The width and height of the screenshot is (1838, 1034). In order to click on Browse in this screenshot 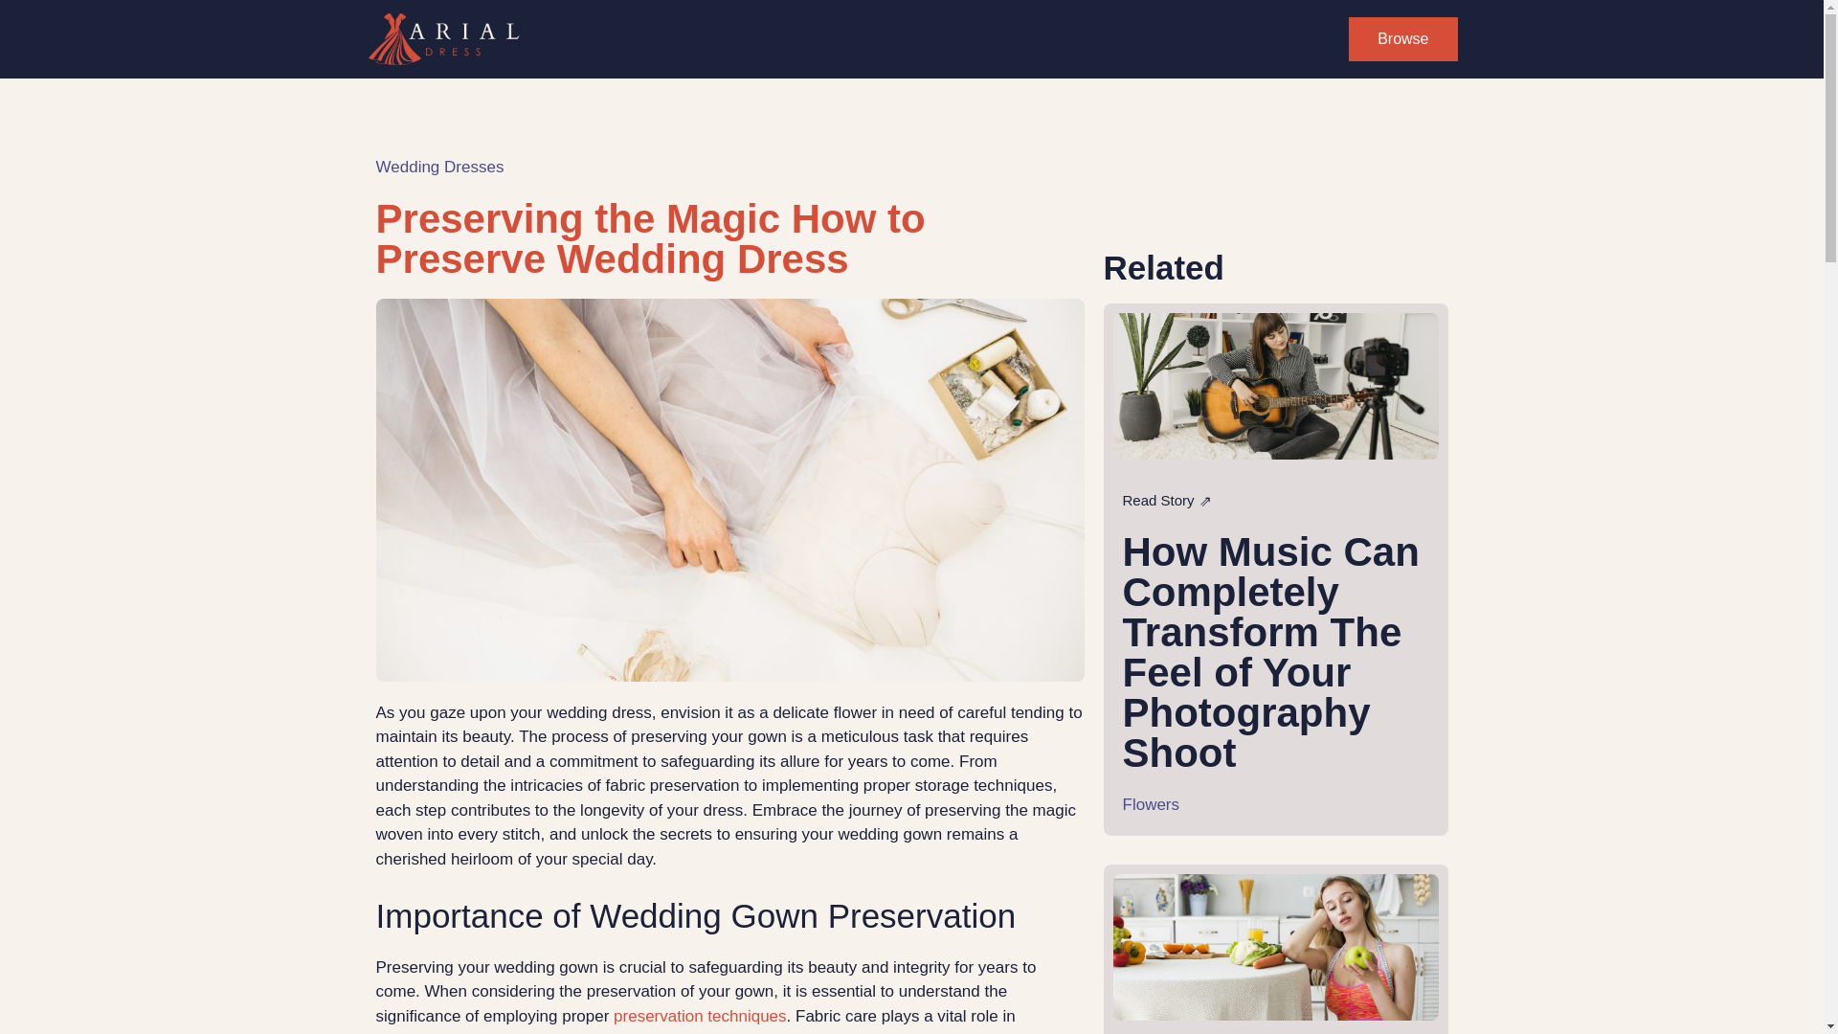, I will do `click(1403, 38)`.